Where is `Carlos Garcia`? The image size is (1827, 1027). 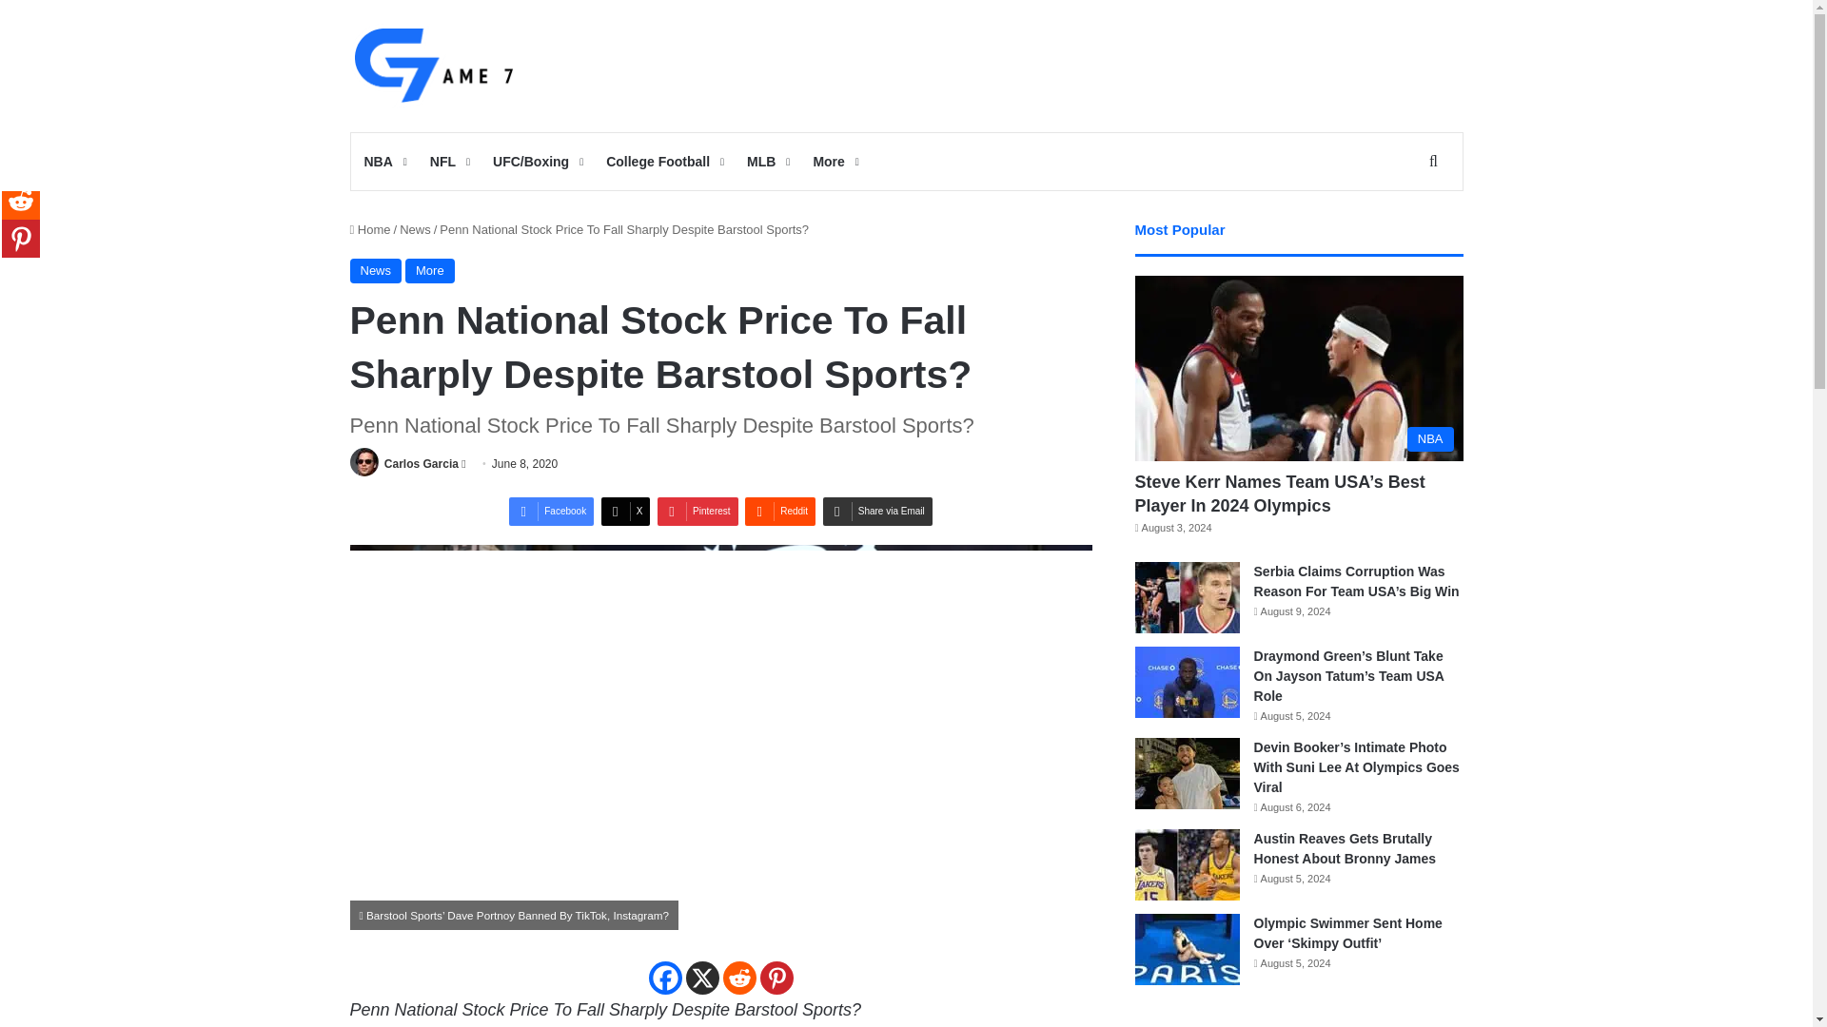
Carlos Garcia is located at coordinates (421, 463).